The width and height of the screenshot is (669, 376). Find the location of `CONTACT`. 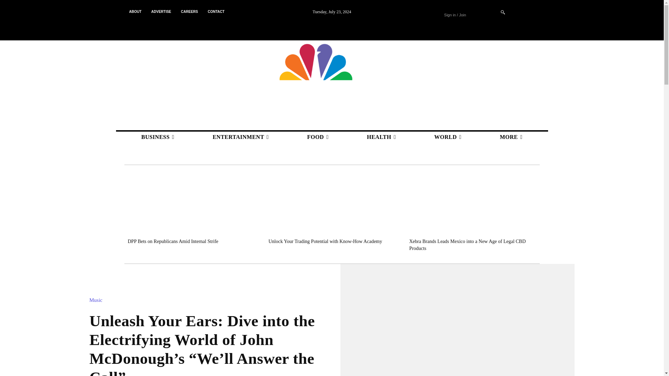

CONTACT is located at coordinates (216, 12).